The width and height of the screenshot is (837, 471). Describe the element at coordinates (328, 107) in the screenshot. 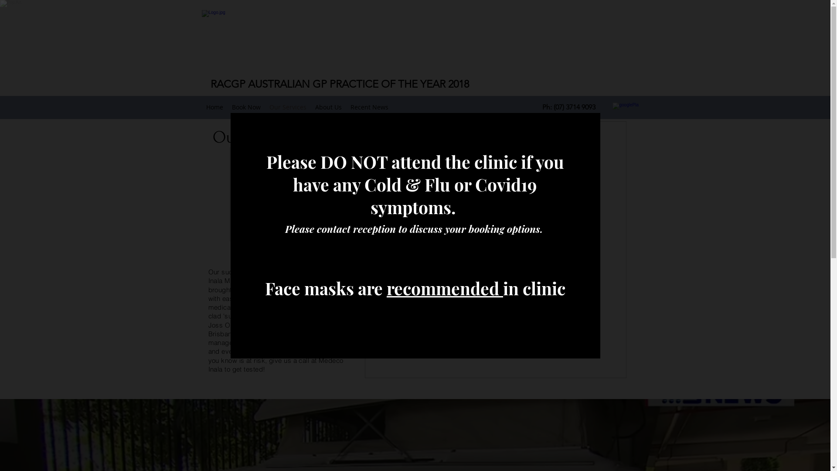

I see `About Us` at that location.